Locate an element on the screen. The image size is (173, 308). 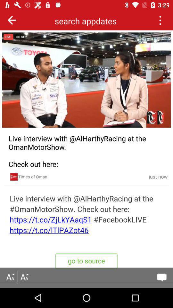
select the image which is to the immediate left of times of oman is located at coordinates (14, 176).